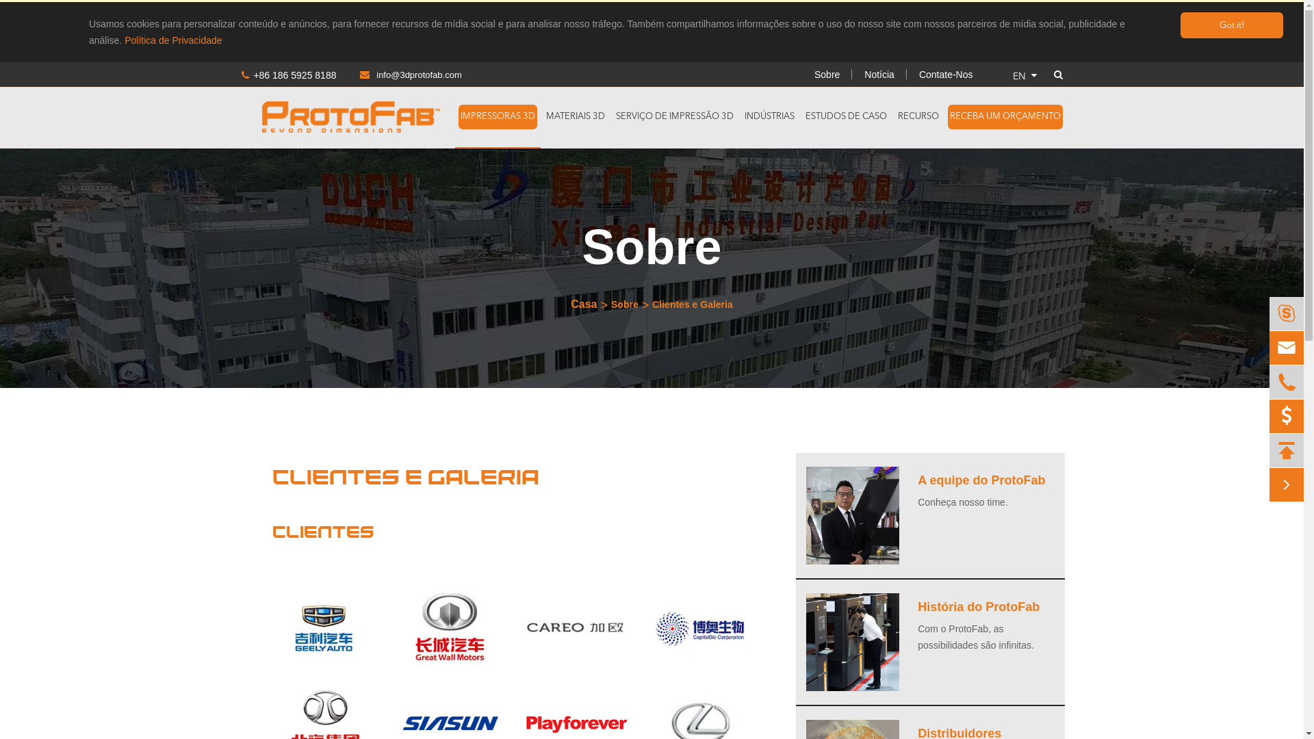 This screenshot has width=1314, height=739. What do you see at coordinates (693, 304) in the screenshot?
I see `Clientes e Galeria` at bounding box center [693, 304].